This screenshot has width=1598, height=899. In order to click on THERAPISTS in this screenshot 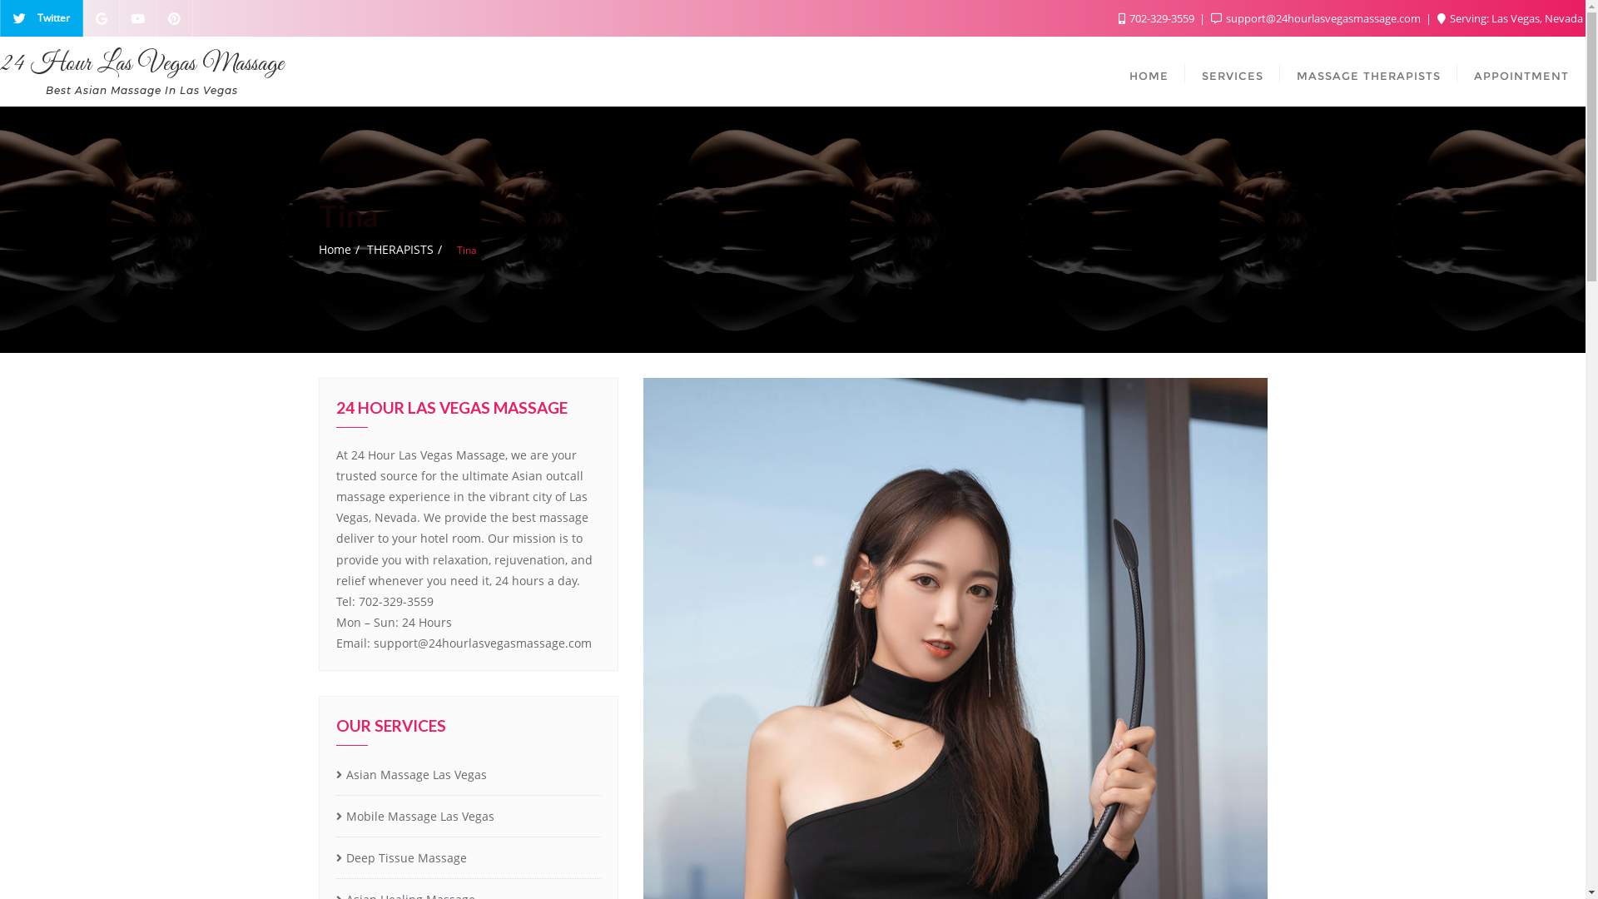, I will do `click(399, 250)`.